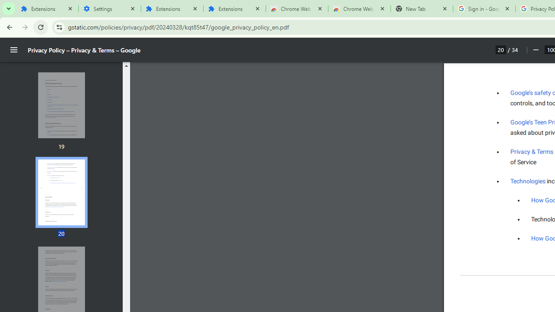 The width and height of the screenshot is (555, 312). Describe the element at coordinates (421, 9) in the screenshot. I see `New Tab` at that location.